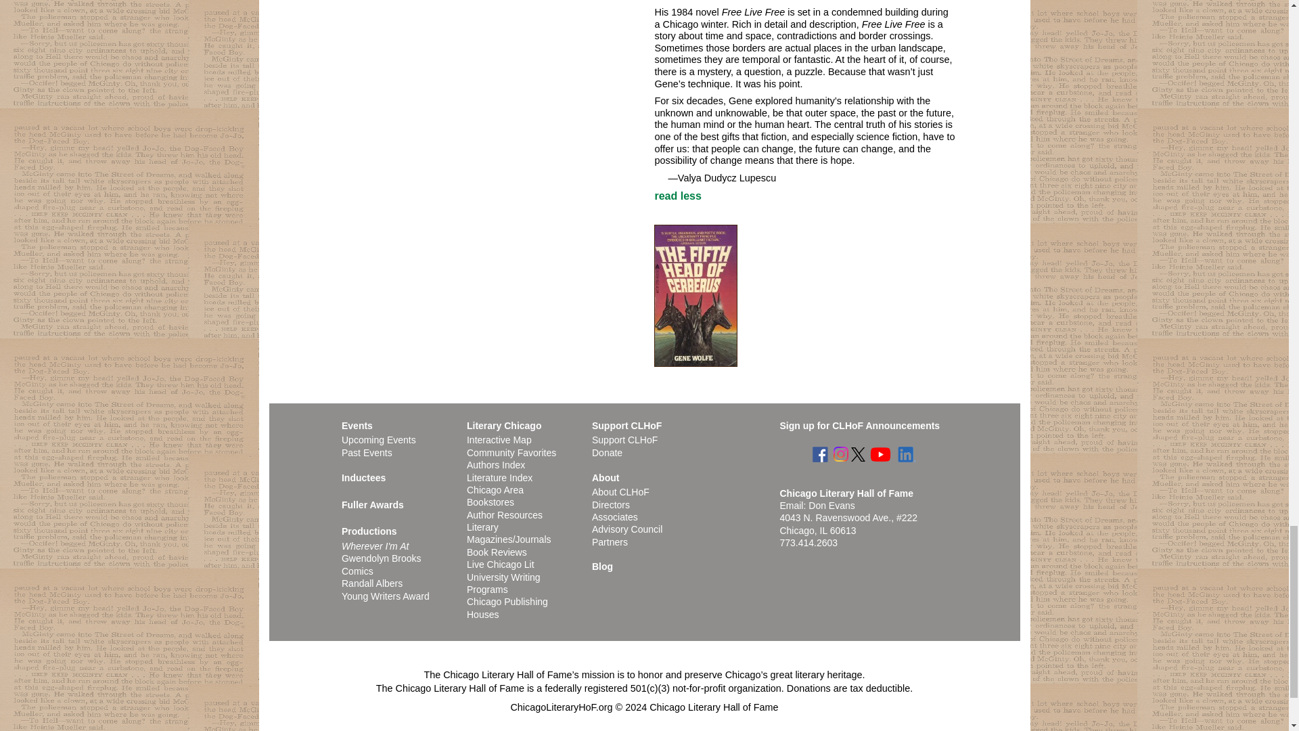  Describe the element at coordinates (500, 564) in the screenshot. I see `Chicago Live Literature` at that location.